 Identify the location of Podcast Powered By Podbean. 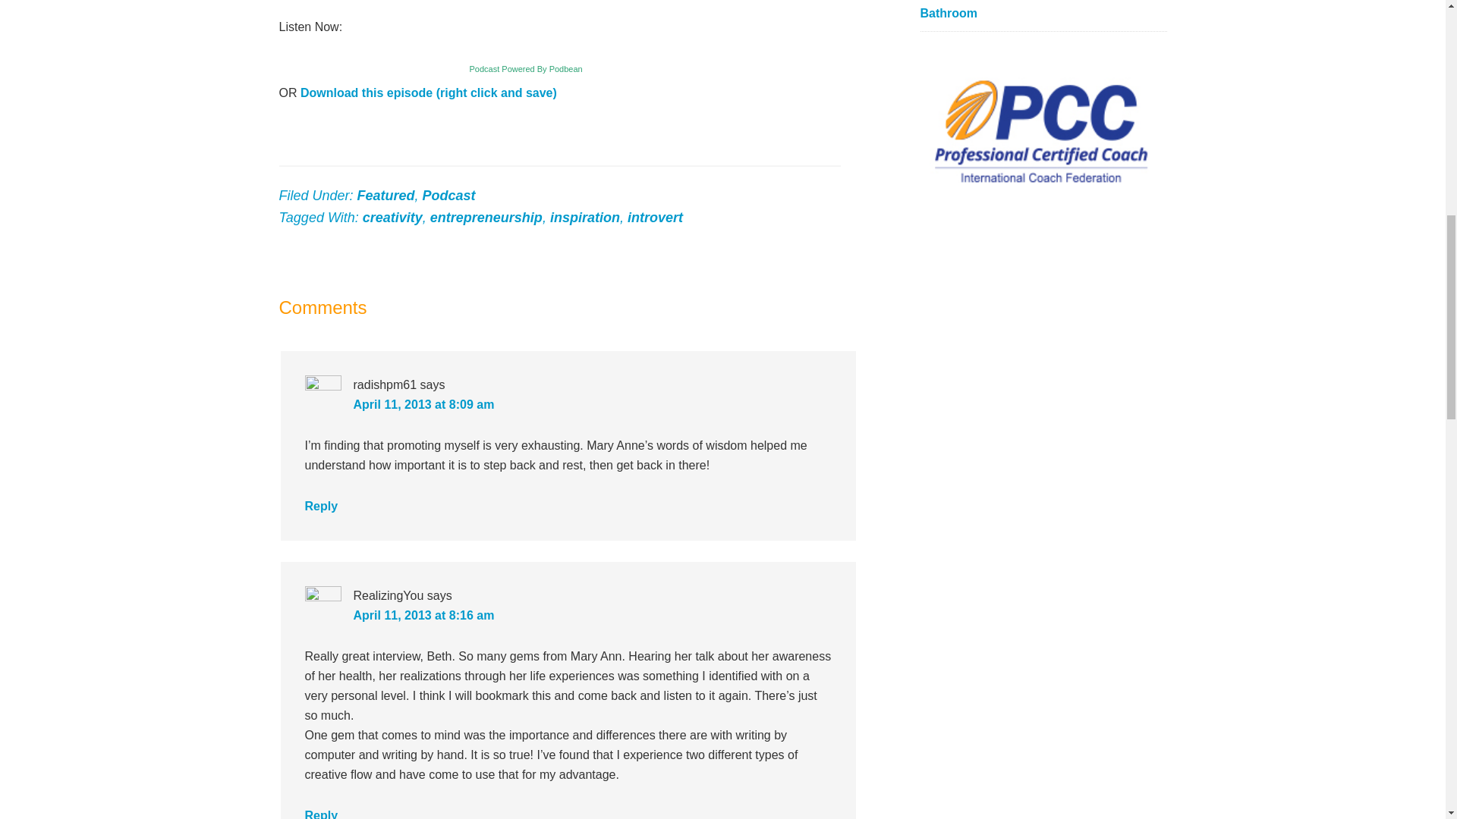
(510, 69).